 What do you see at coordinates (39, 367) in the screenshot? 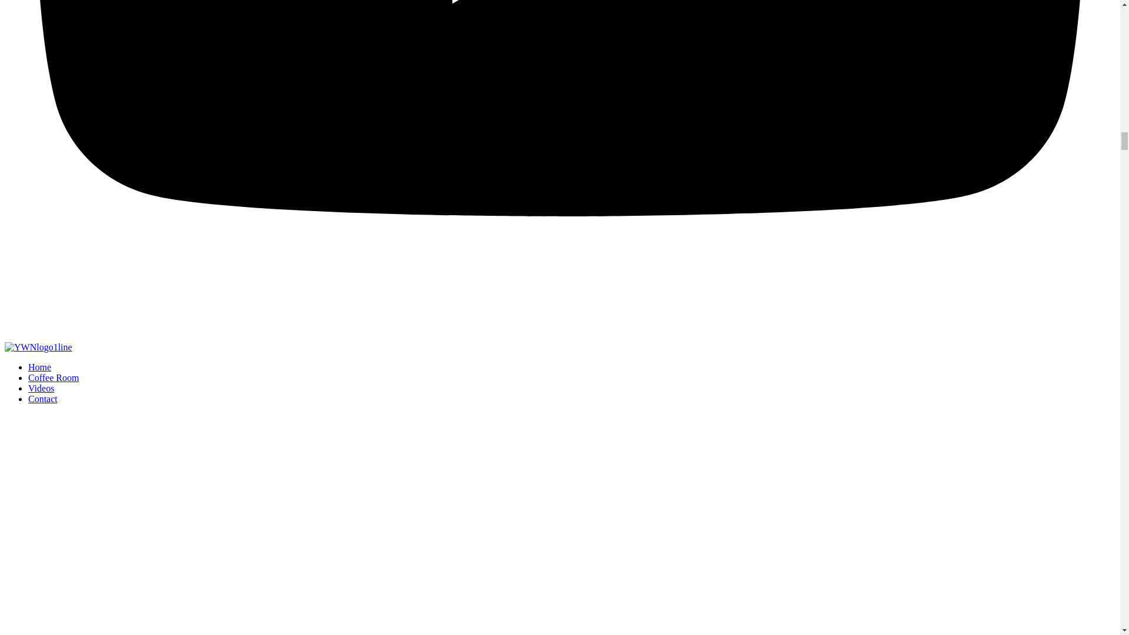
I see `Home` at bounding box center [39, 367].